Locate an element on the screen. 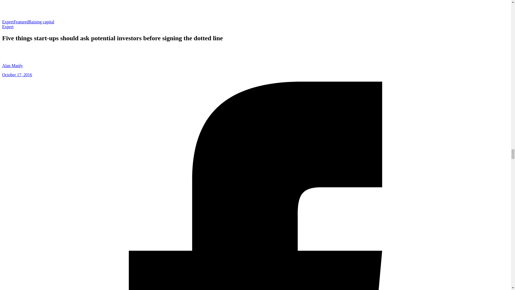 This screenshot has height=290, width=515. Expert is located at coordinates (8, 27).